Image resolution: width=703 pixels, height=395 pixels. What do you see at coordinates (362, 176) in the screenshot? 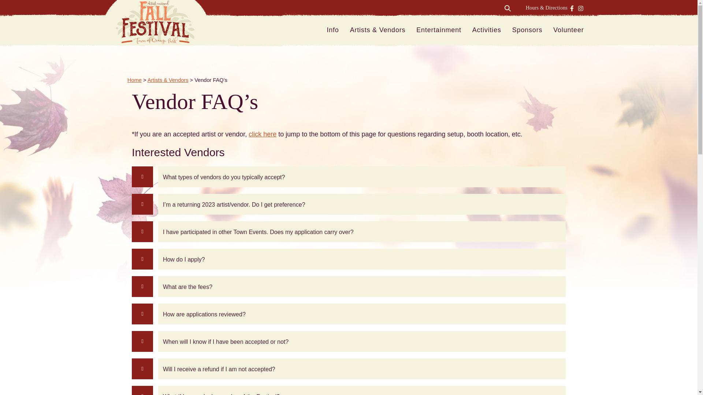
I see `What types of vendors do you typically accept?` at bounding box center [362, 176].